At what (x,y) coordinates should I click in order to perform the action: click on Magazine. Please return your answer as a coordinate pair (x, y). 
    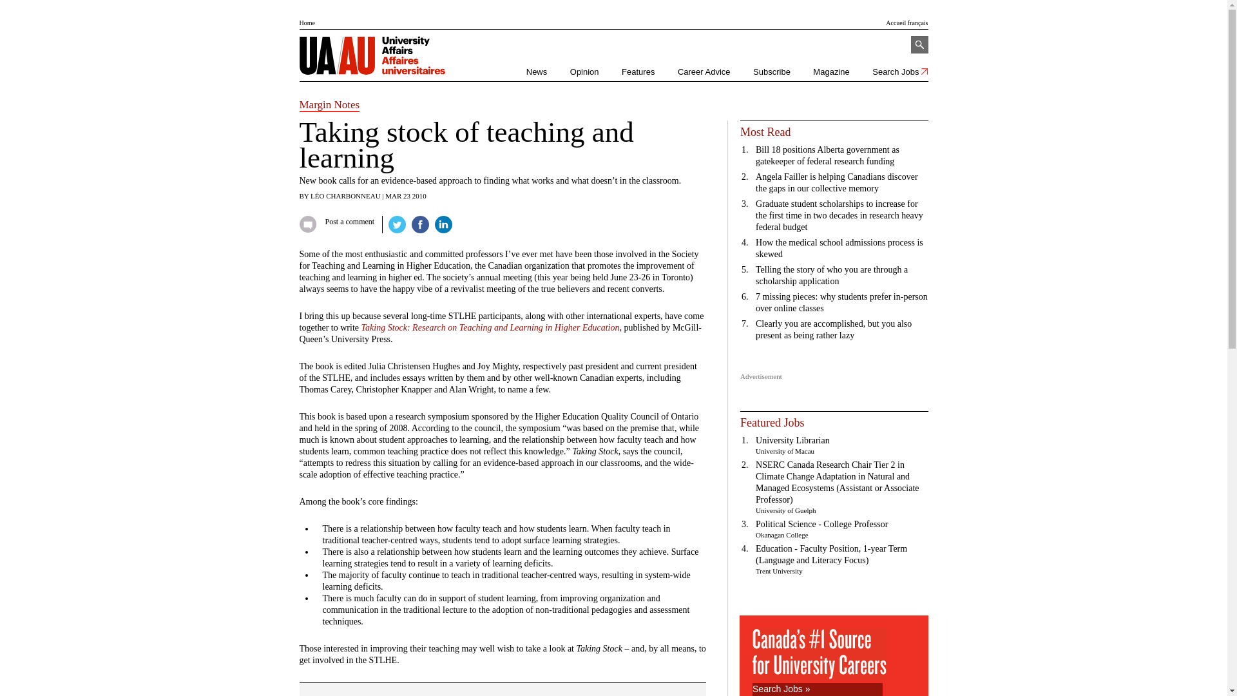
    Looking at the image, I should click on (830, 72).